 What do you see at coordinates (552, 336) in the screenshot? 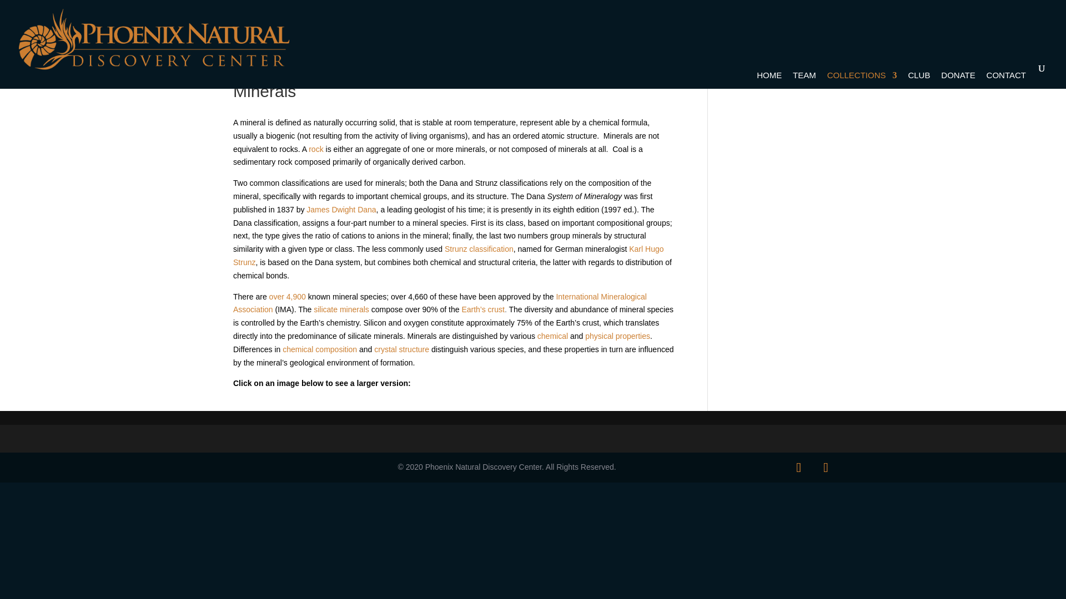
I see `chemical` at bounding box center [552, 336].